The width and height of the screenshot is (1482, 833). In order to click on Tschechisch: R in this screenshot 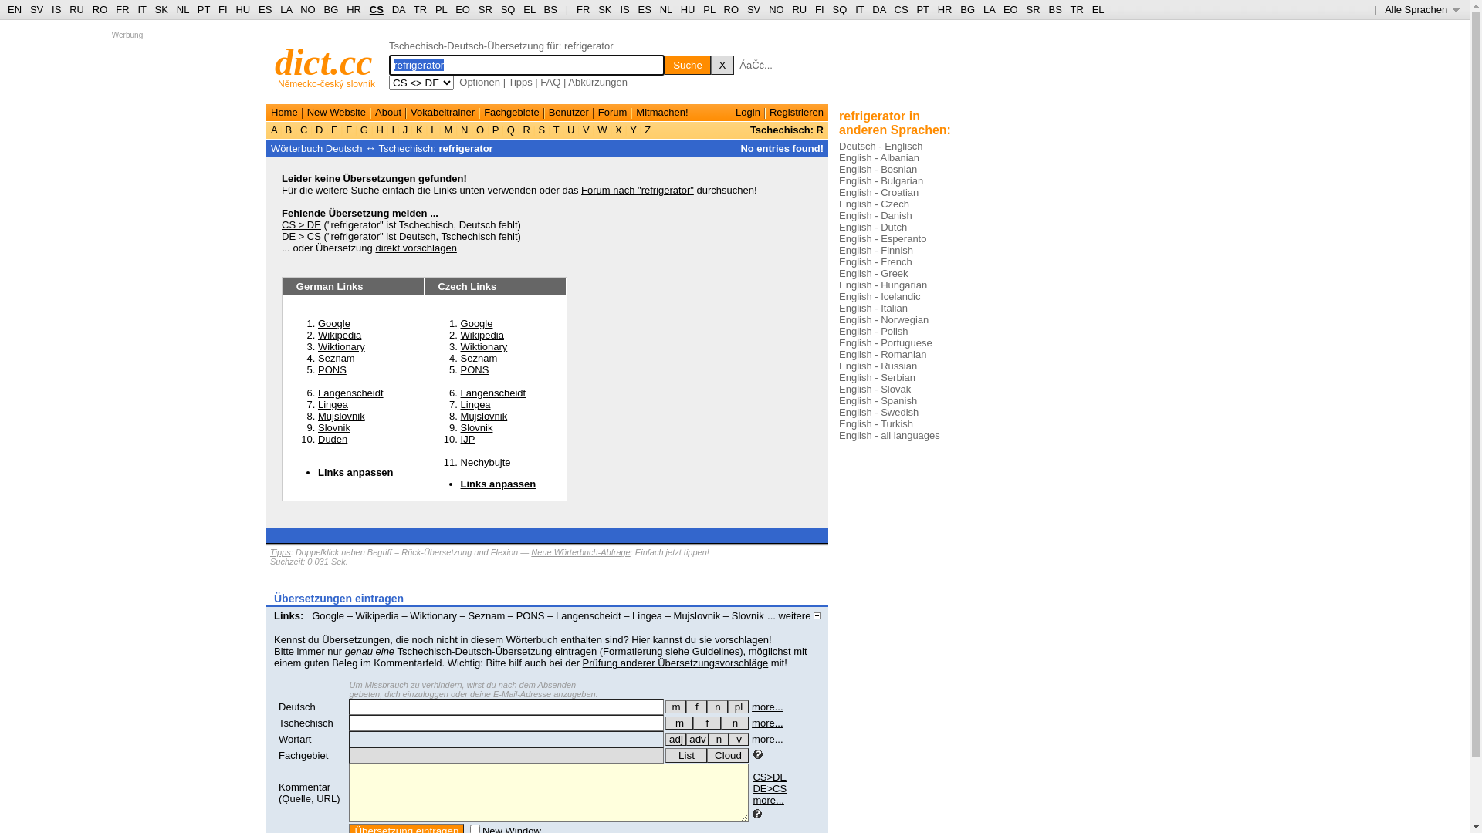, I will do `click(787, 130)`.